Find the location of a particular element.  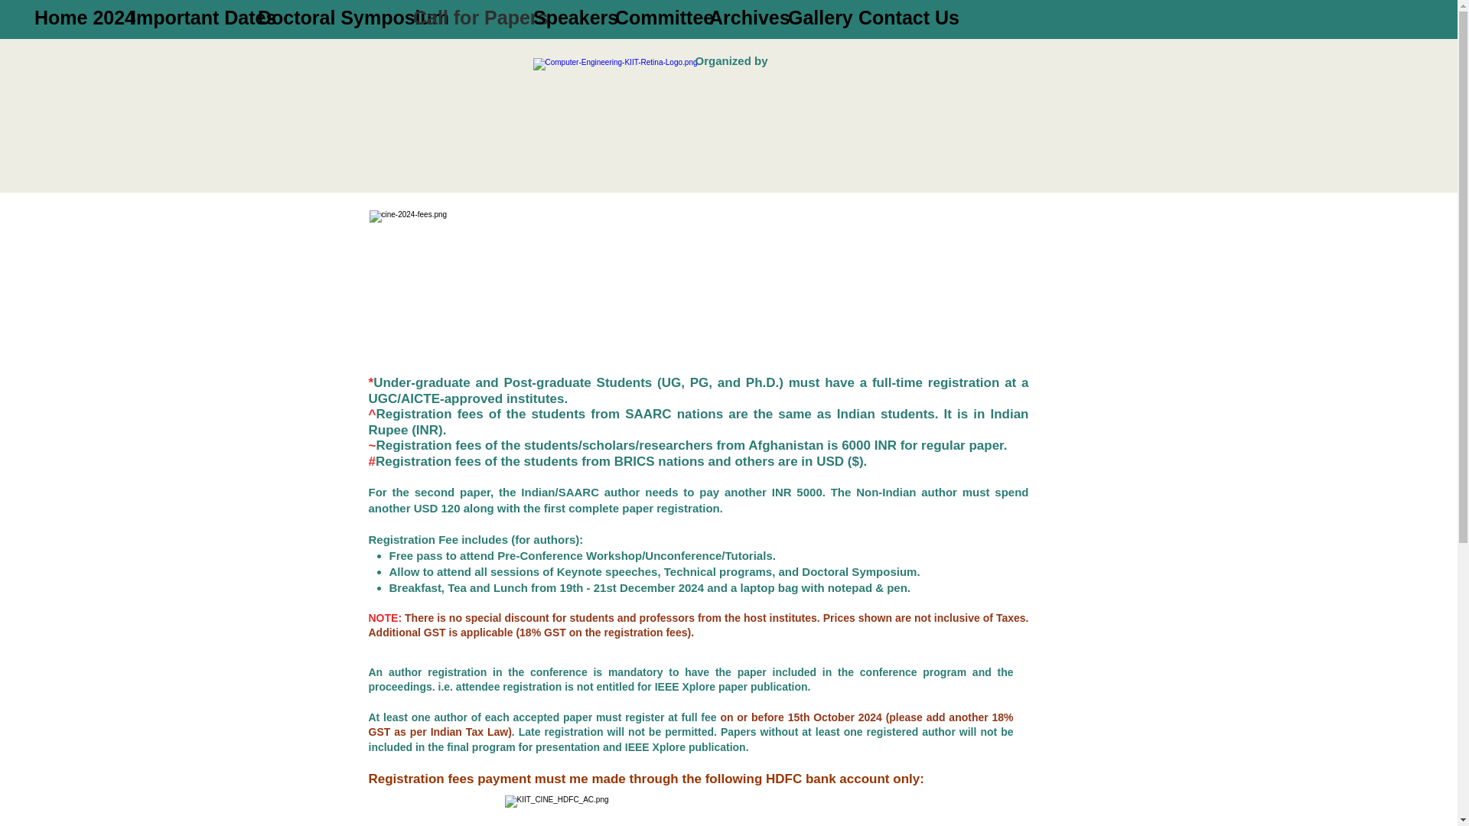

Doctoral Symposium is located at coordinates (324, 18).